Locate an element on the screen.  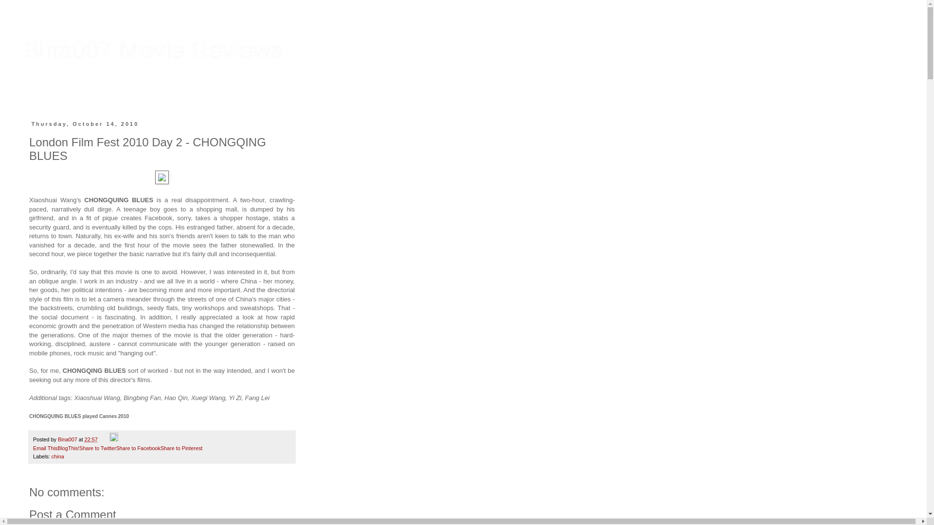
permanent link is located at coordinates (91, 439).